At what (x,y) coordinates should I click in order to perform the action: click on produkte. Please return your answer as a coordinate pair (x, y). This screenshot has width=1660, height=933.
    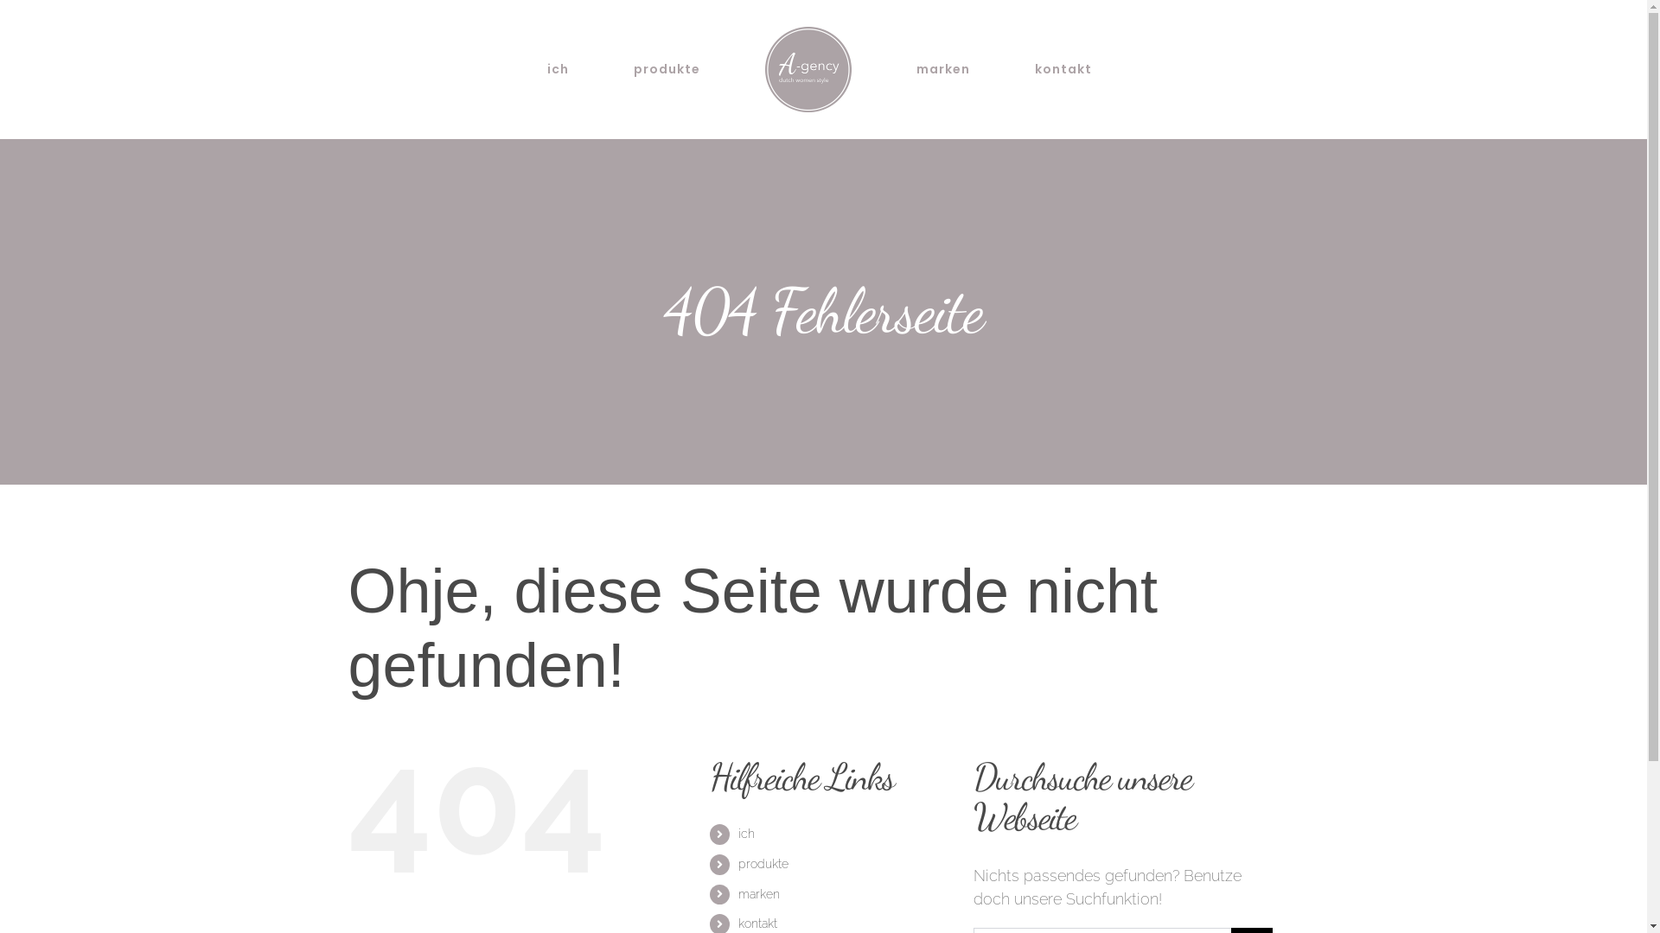
    Looking at the image, I should click on (763, 864).